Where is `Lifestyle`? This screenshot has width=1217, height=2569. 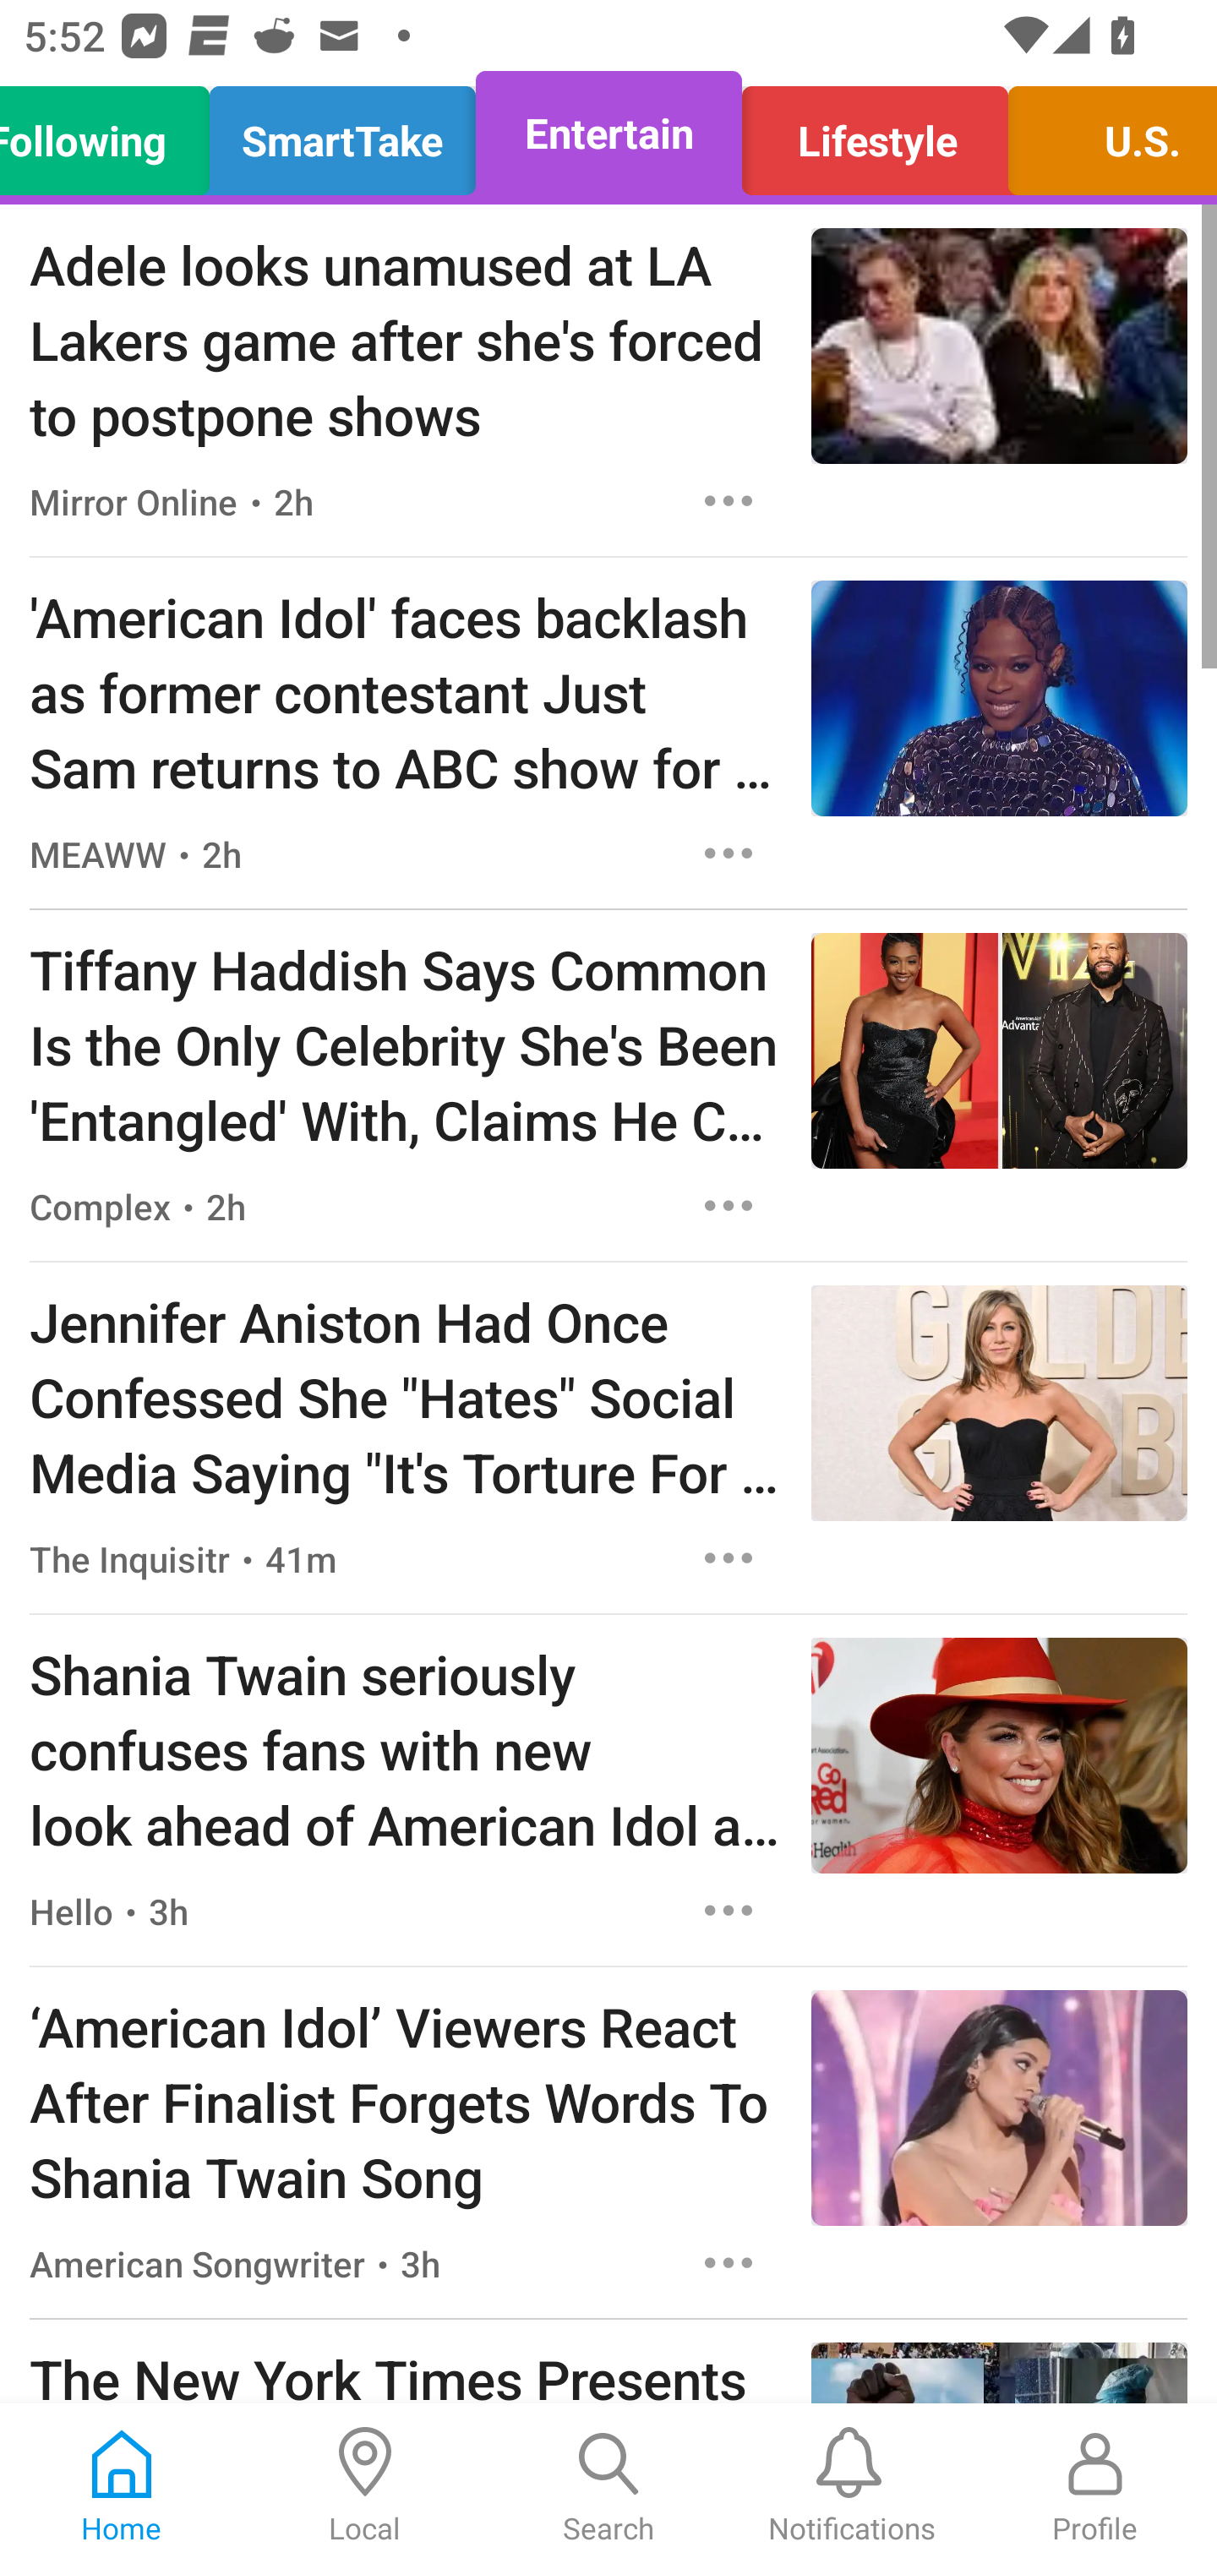 Lifestyle is located at coordinates (874, 134).